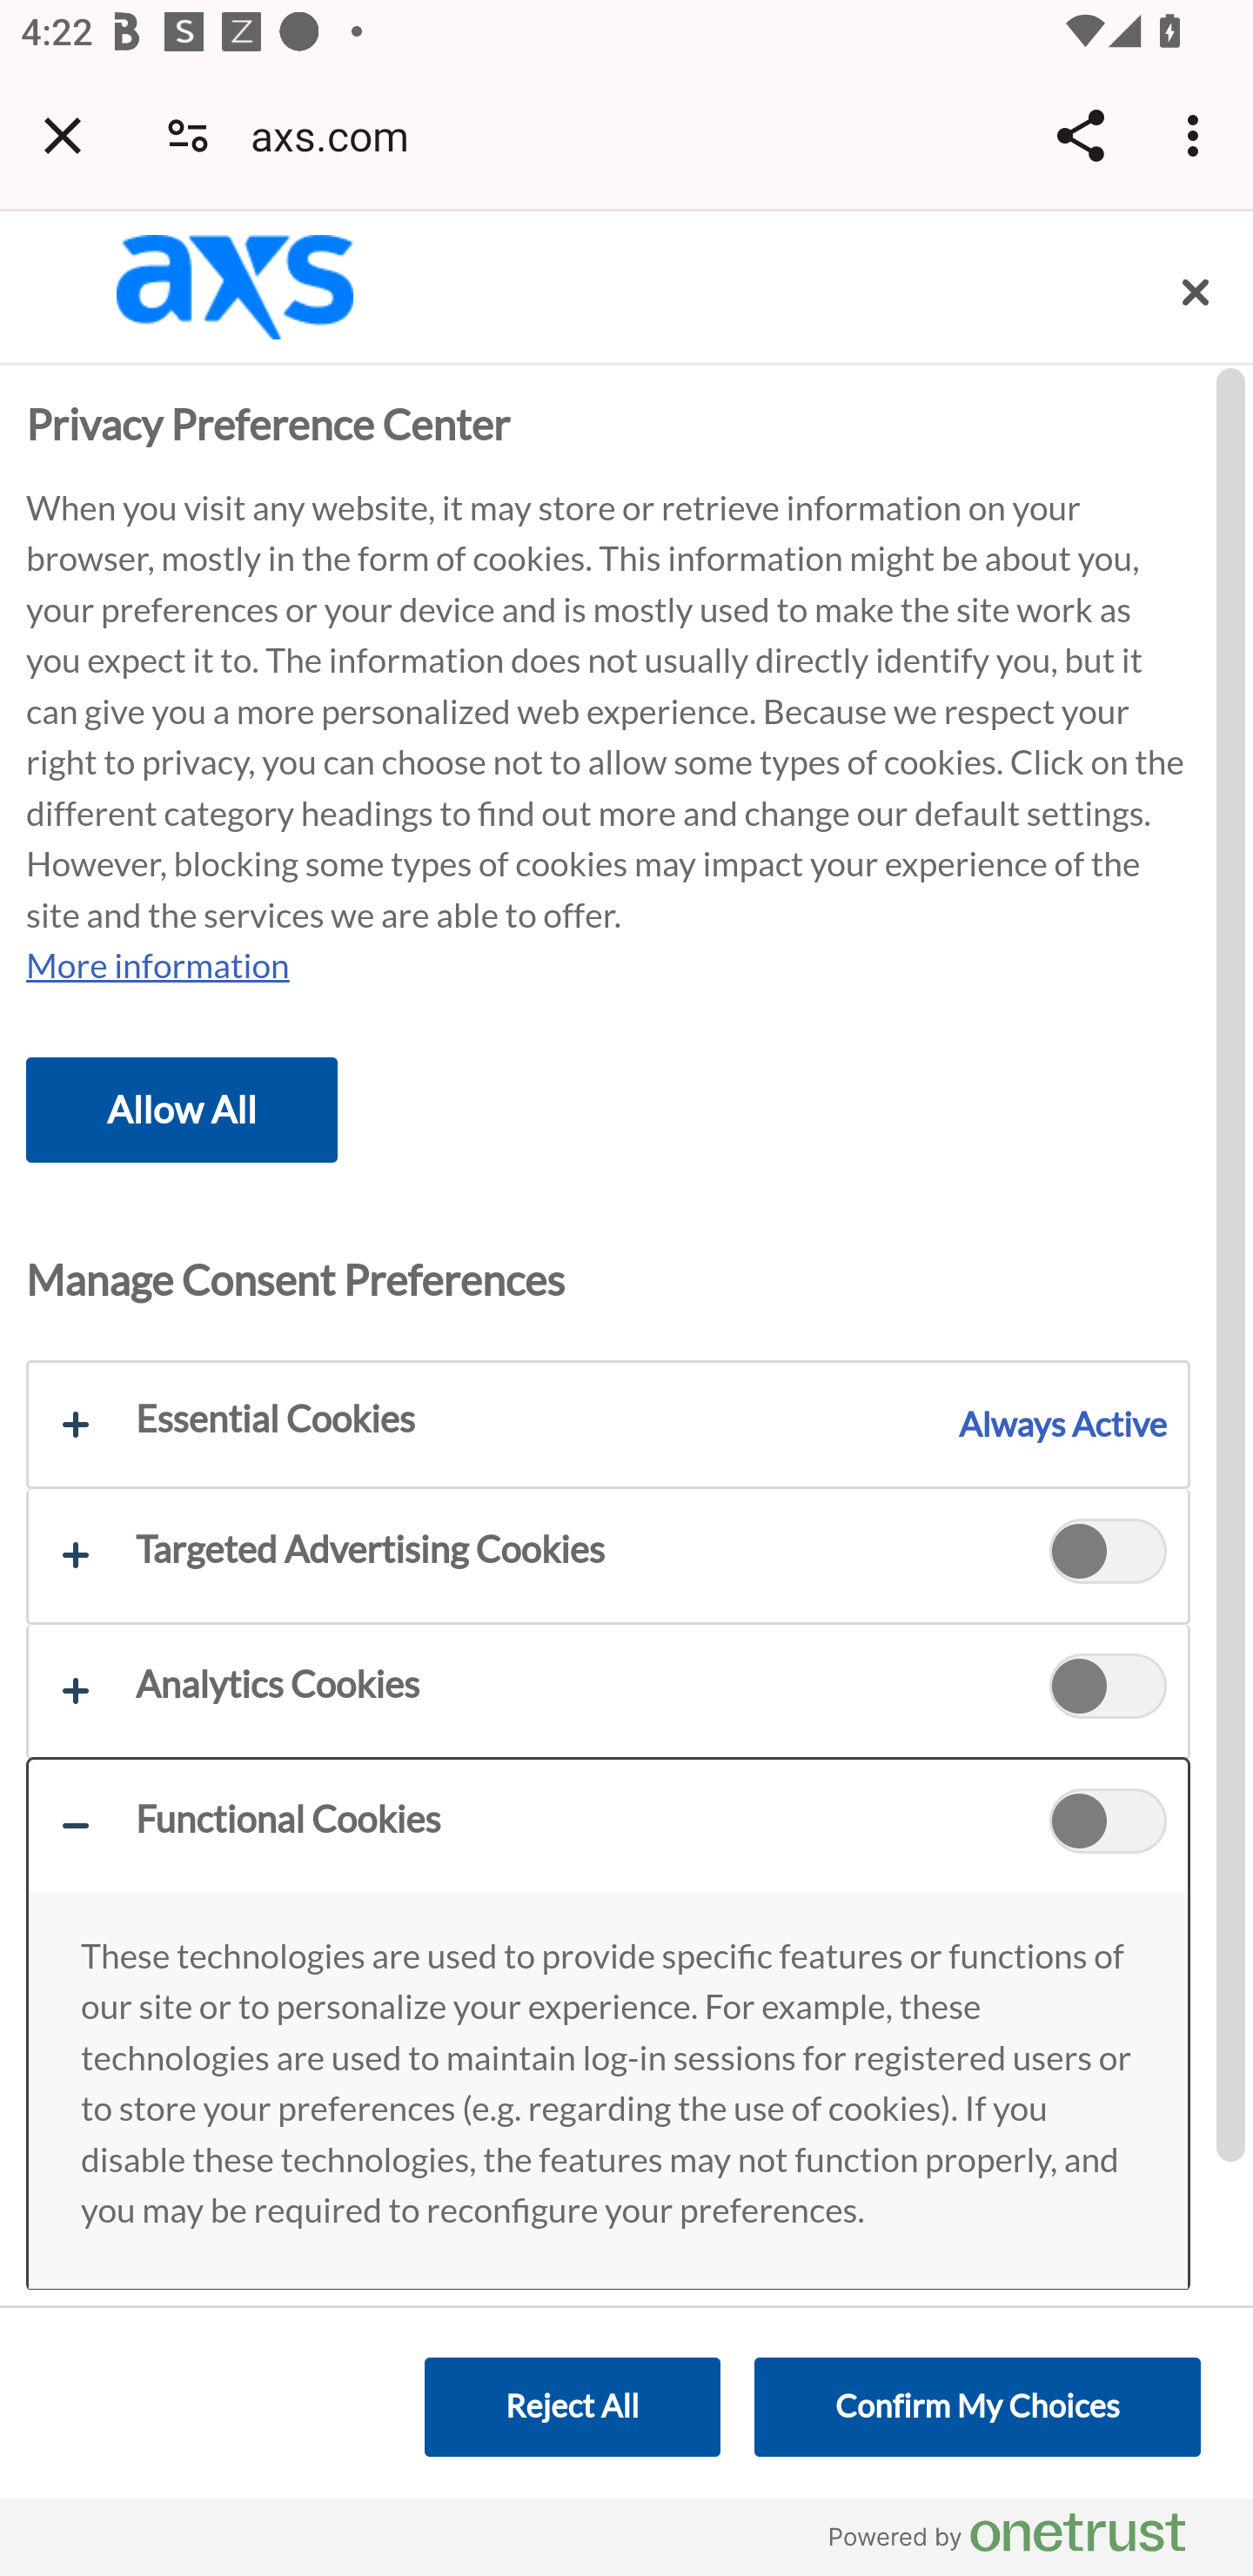  What do you see at coordinates (1108, 1691) in the screenshot?
I see `Analytics Cookies` at bounding box center [1108, 1691].